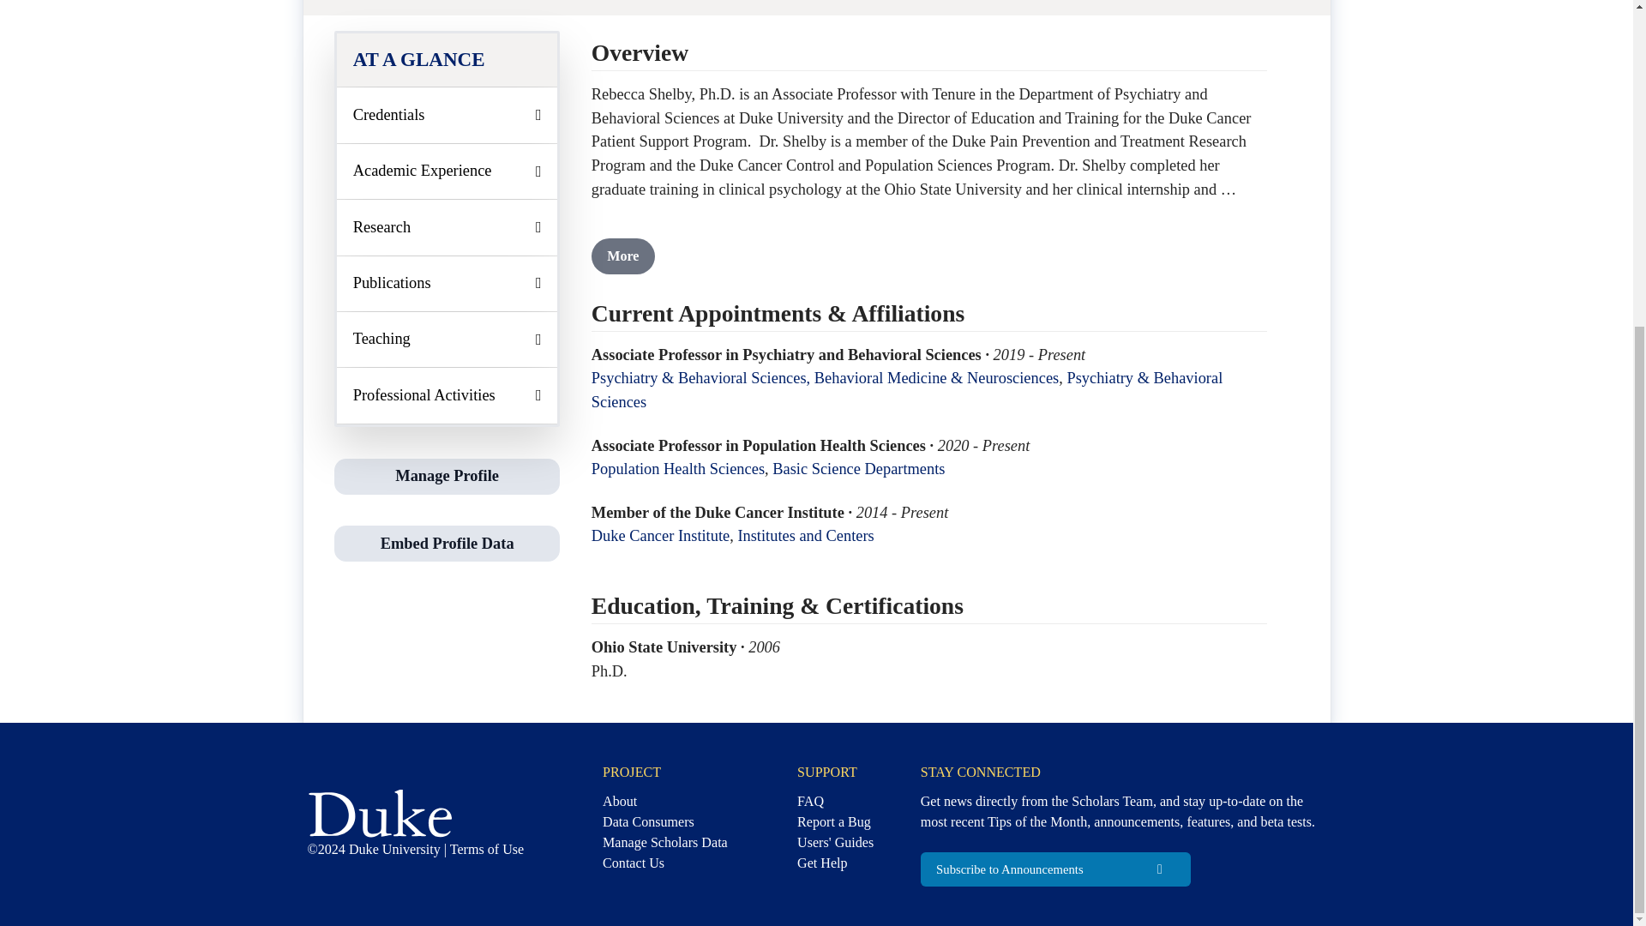 This screenshot has width=1646, height=926. I want to click on Research, so click(448, 227).